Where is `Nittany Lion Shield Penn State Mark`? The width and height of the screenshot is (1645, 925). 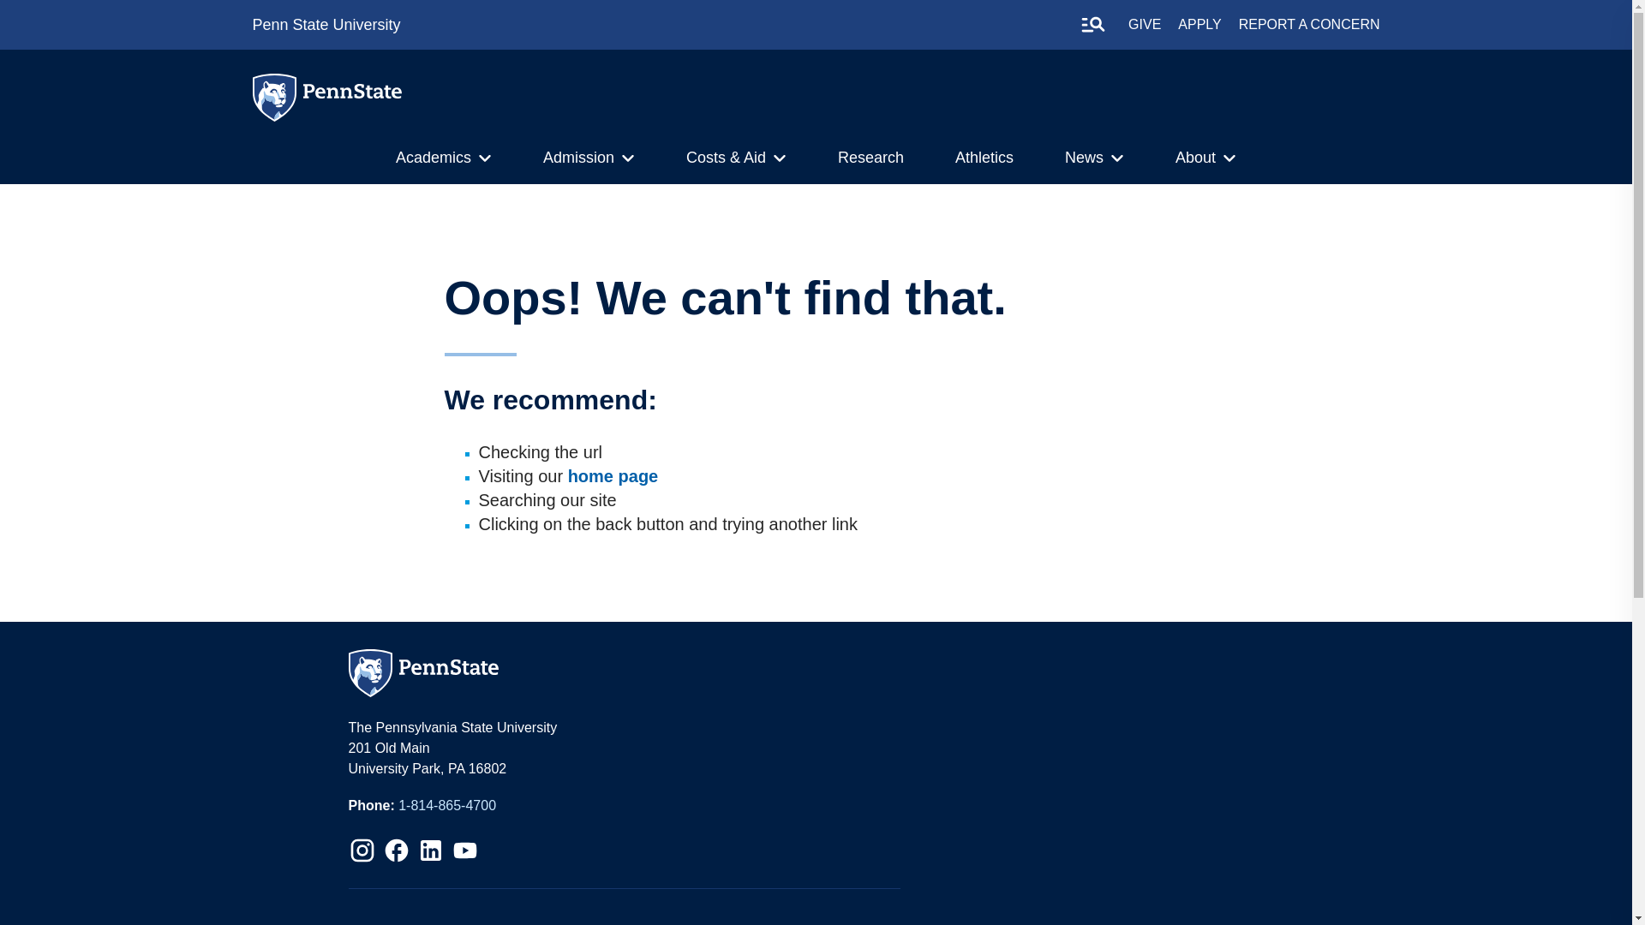 Nittany Lion Shield Penn State Mark is located at coordinates (273, 98).